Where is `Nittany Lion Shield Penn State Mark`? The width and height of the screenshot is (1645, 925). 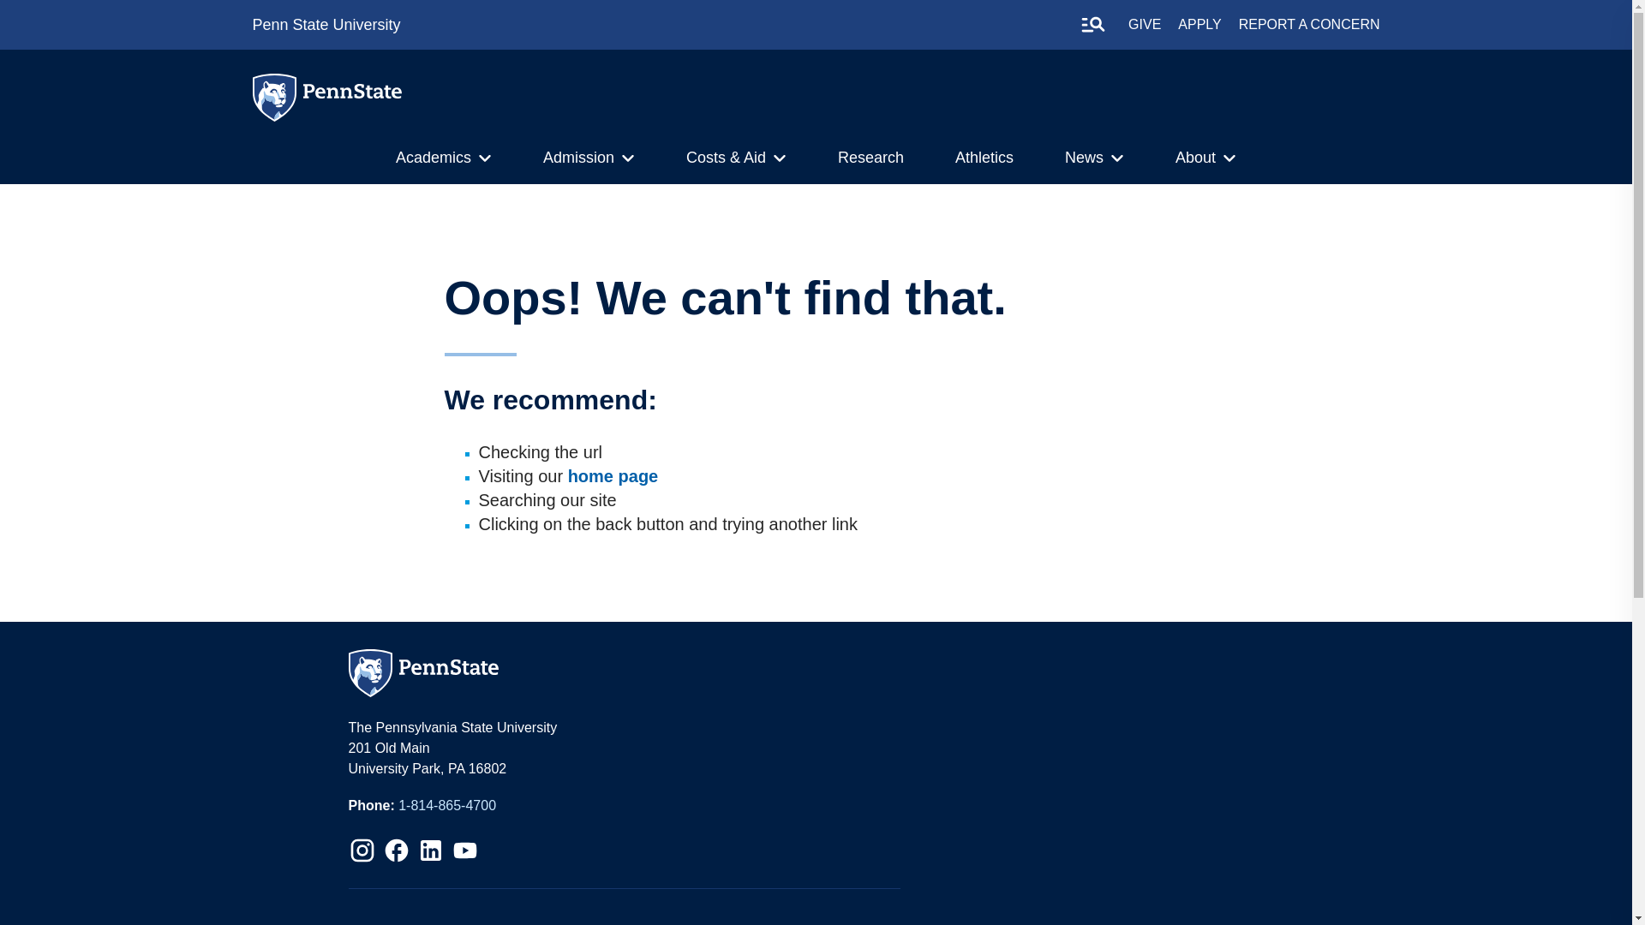 Nittany Lion Shield Penn State Mark is located at coordinates (273, 98).